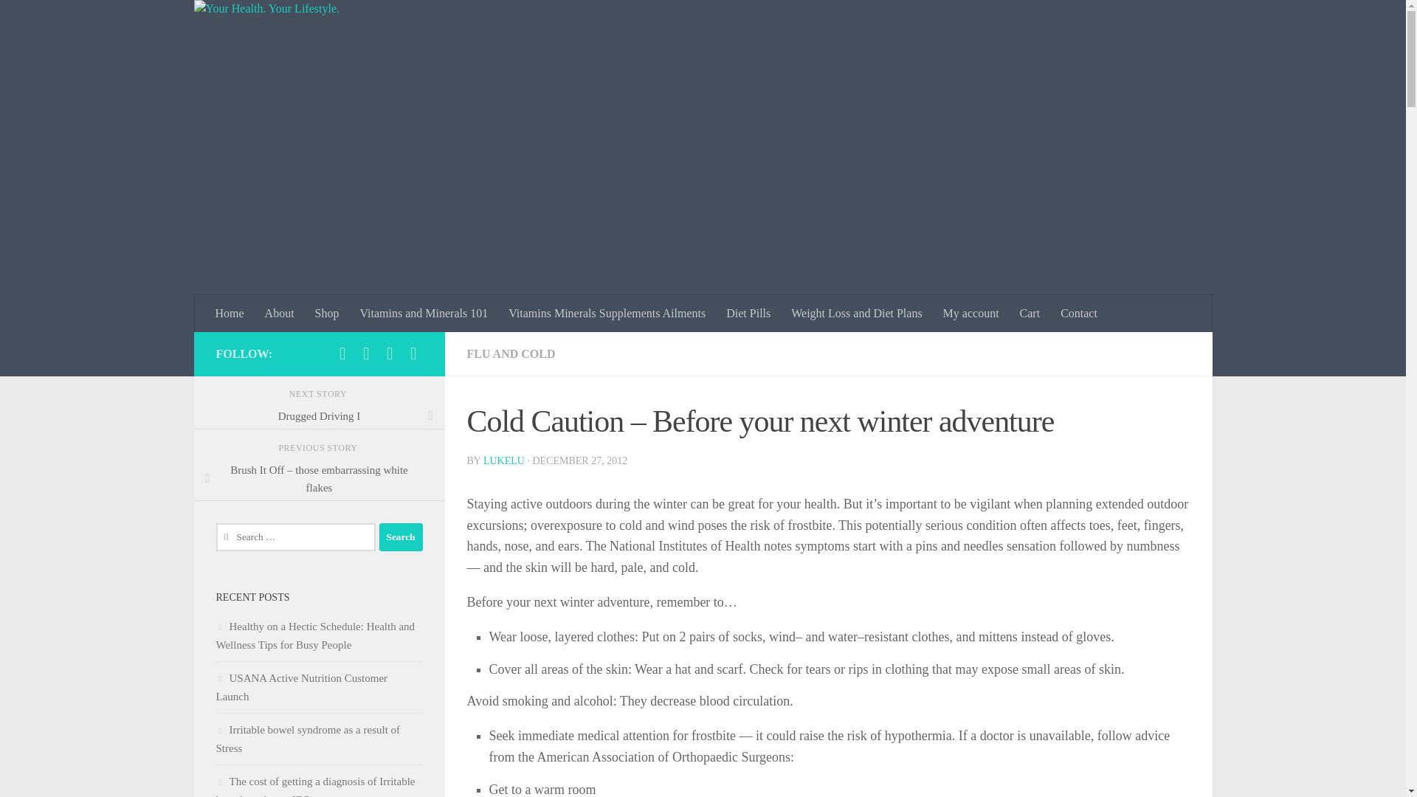  I want to click on Posts by lukelu, so click(503, 460).